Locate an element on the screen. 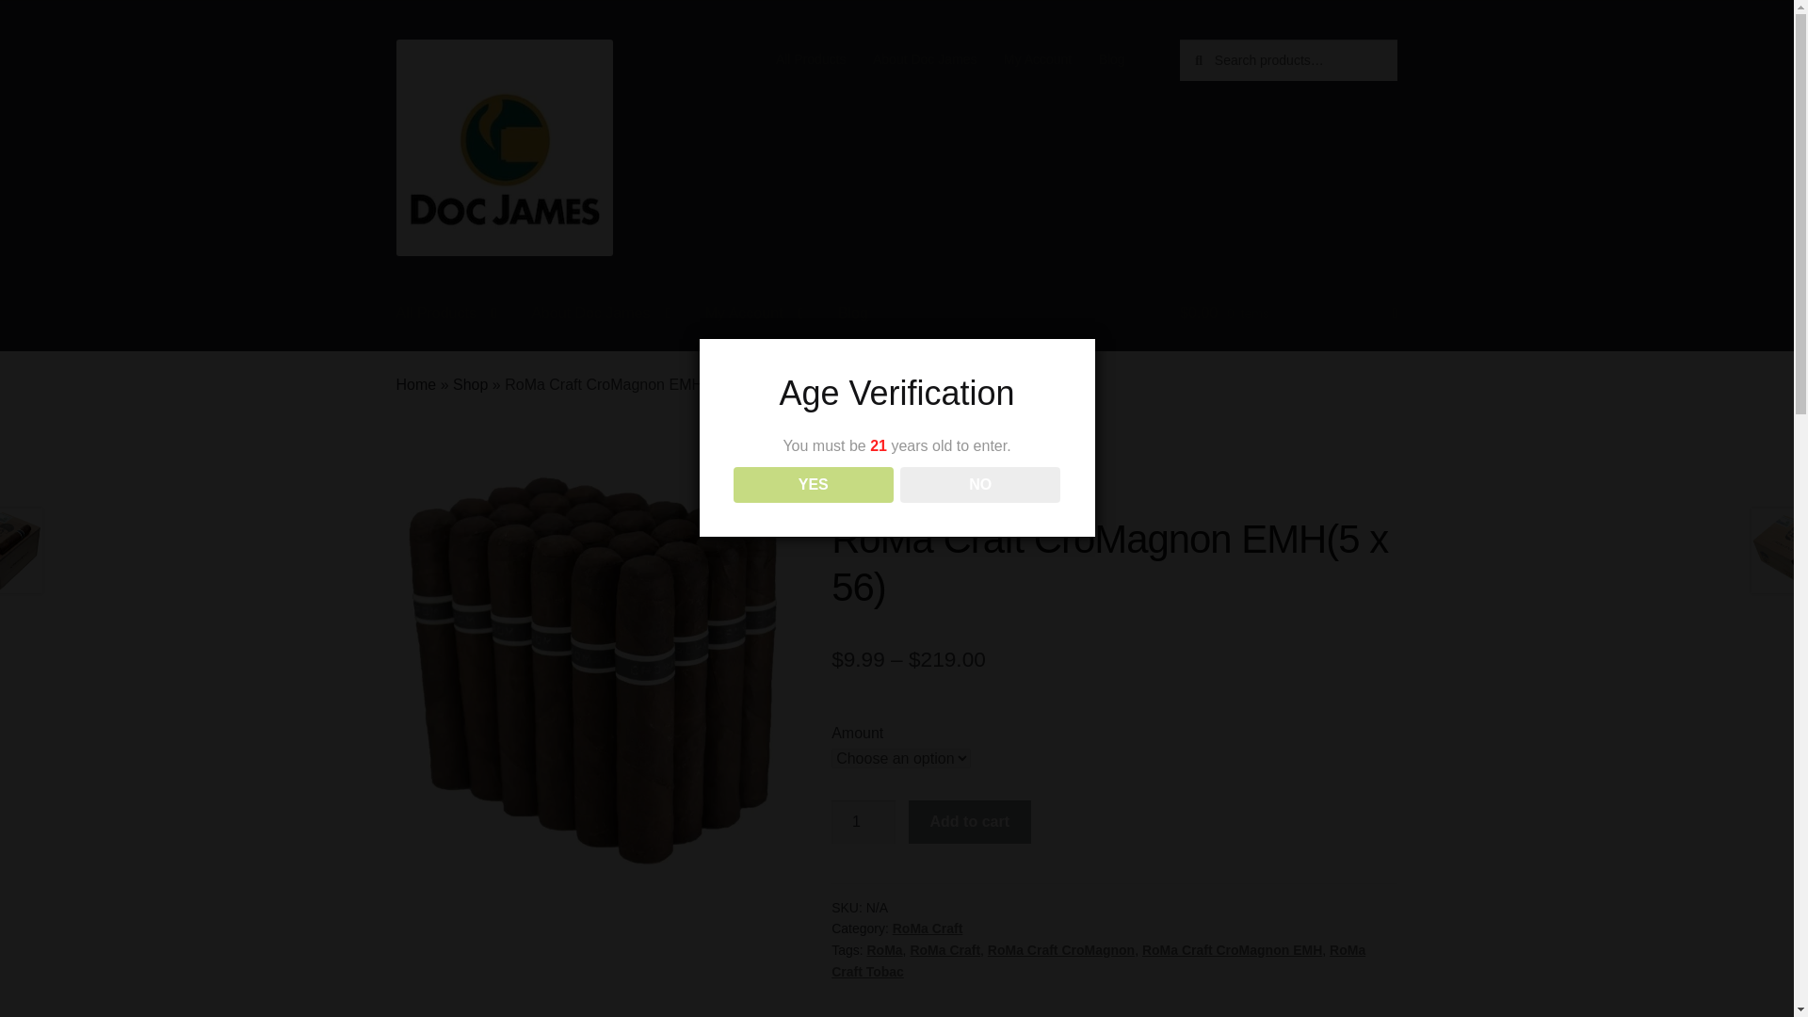 The width and height of the screenshot is (1808, 1017). About Doc James is located at coordinates (925, 59).